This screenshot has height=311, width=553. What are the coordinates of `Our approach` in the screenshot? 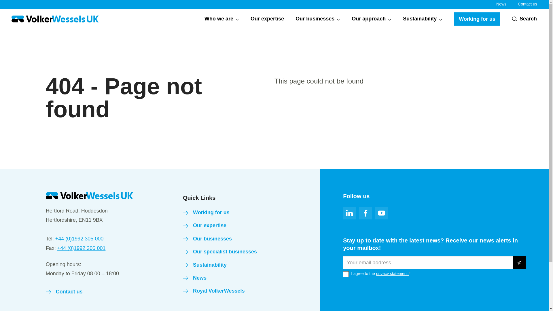 It's located at (372, 19).